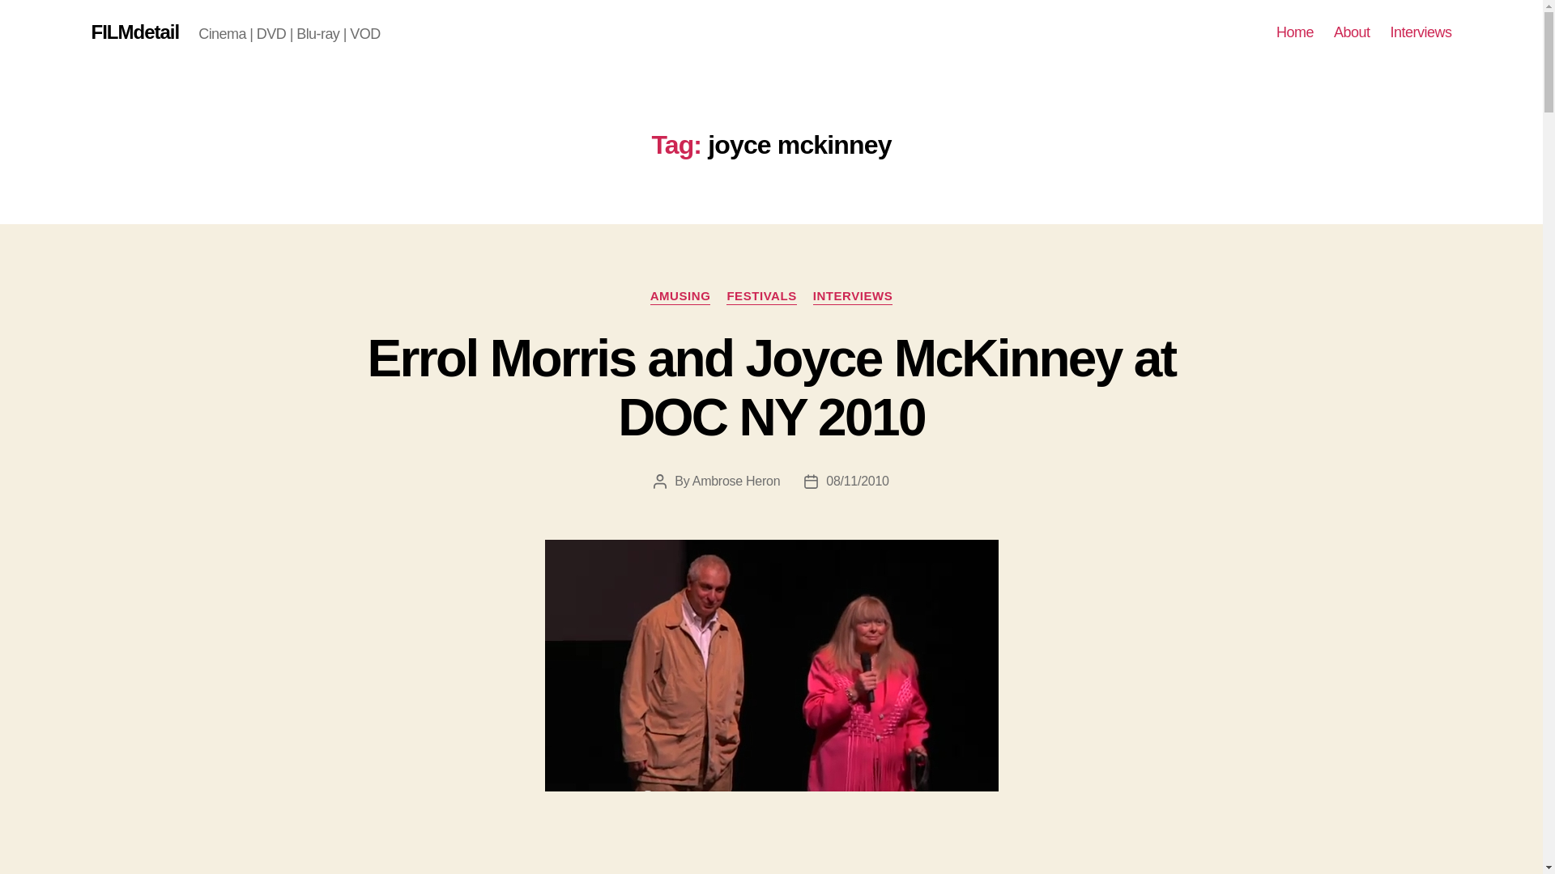  Describe the element at coordinates (771, 388) in the screenshot. I see `Errol Morris and Joyce McKinney at DOC NY 2010` at that location.